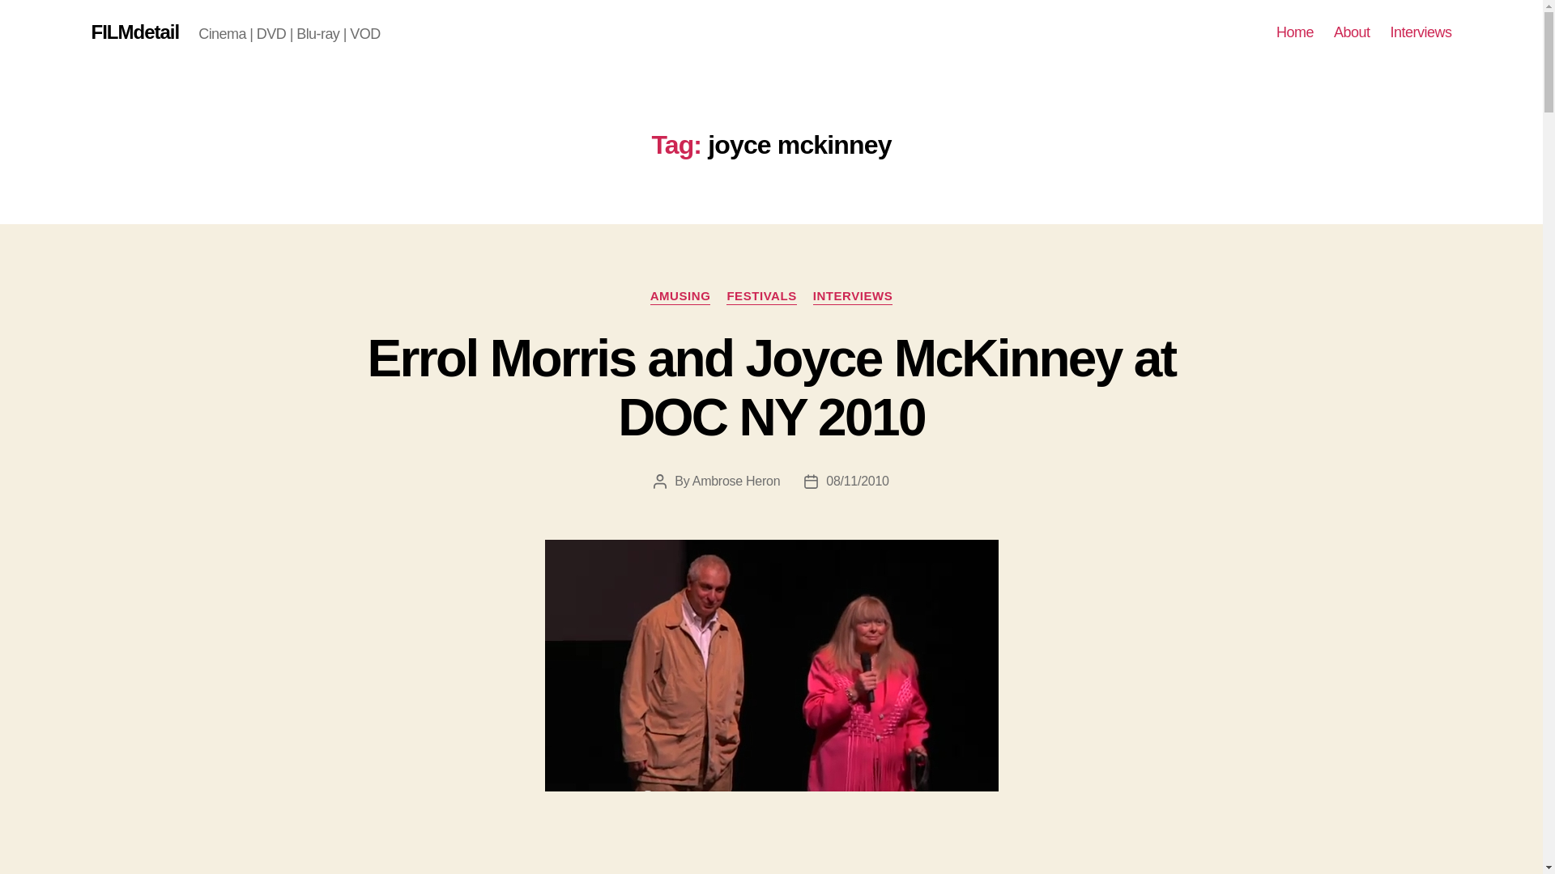  Describe the element at coordinates (771, 388) in the screenshot. I see `Errol Morris and Joyce McKinney at DOC NY 2010` at that location.